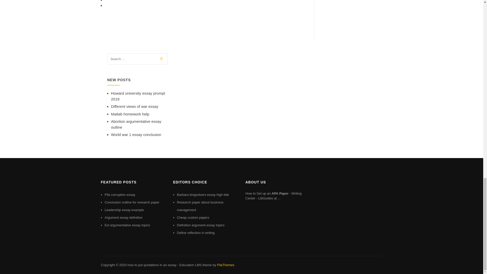 The image size is (487, 274). What do you see at coordinates (124, 217) in the screenshot?
I see `Argument essay definition` at bounding box center [124, 217].